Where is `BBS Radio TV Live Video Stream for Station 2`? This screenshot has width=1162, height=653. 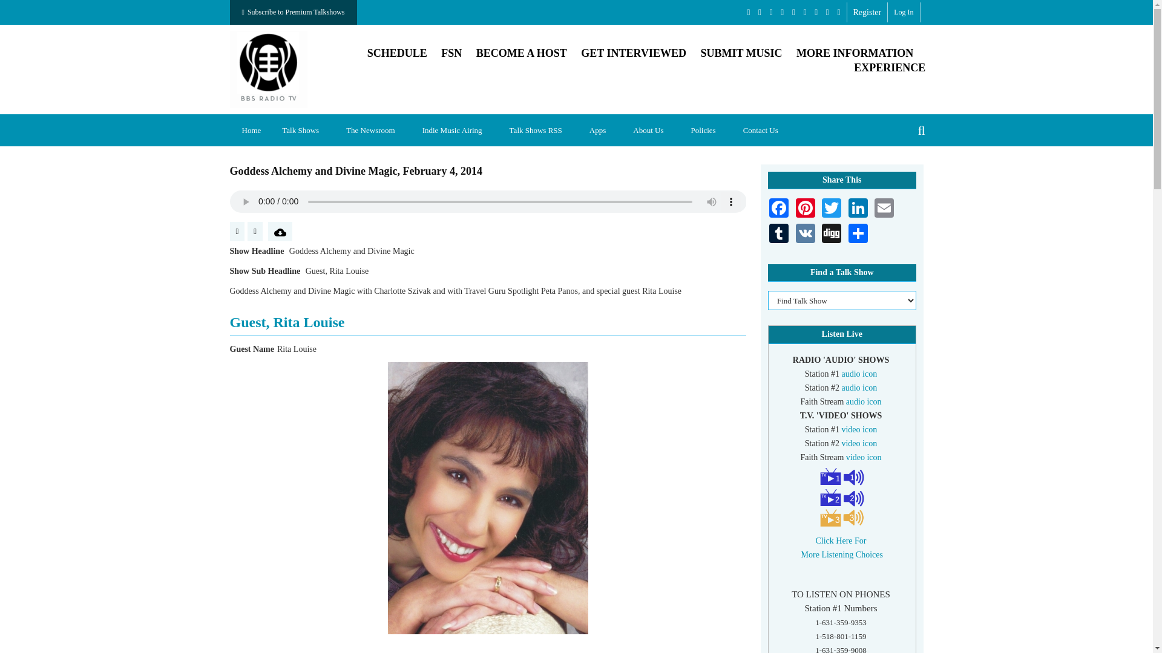
BBS Radio TV Live Video Stream for Station 2 is located at coordinates (859, 443).